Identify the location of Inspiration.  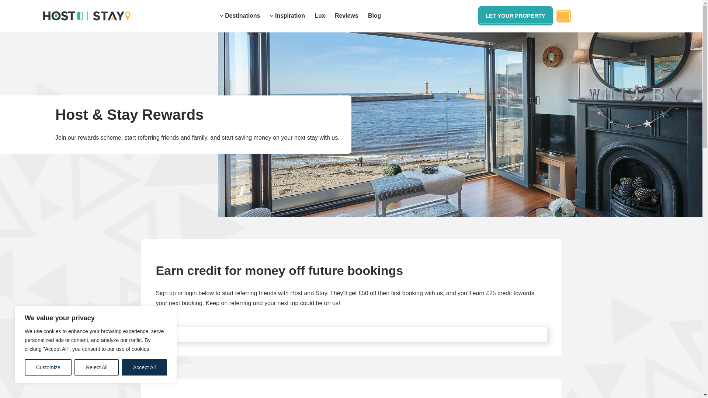
(287, 16).